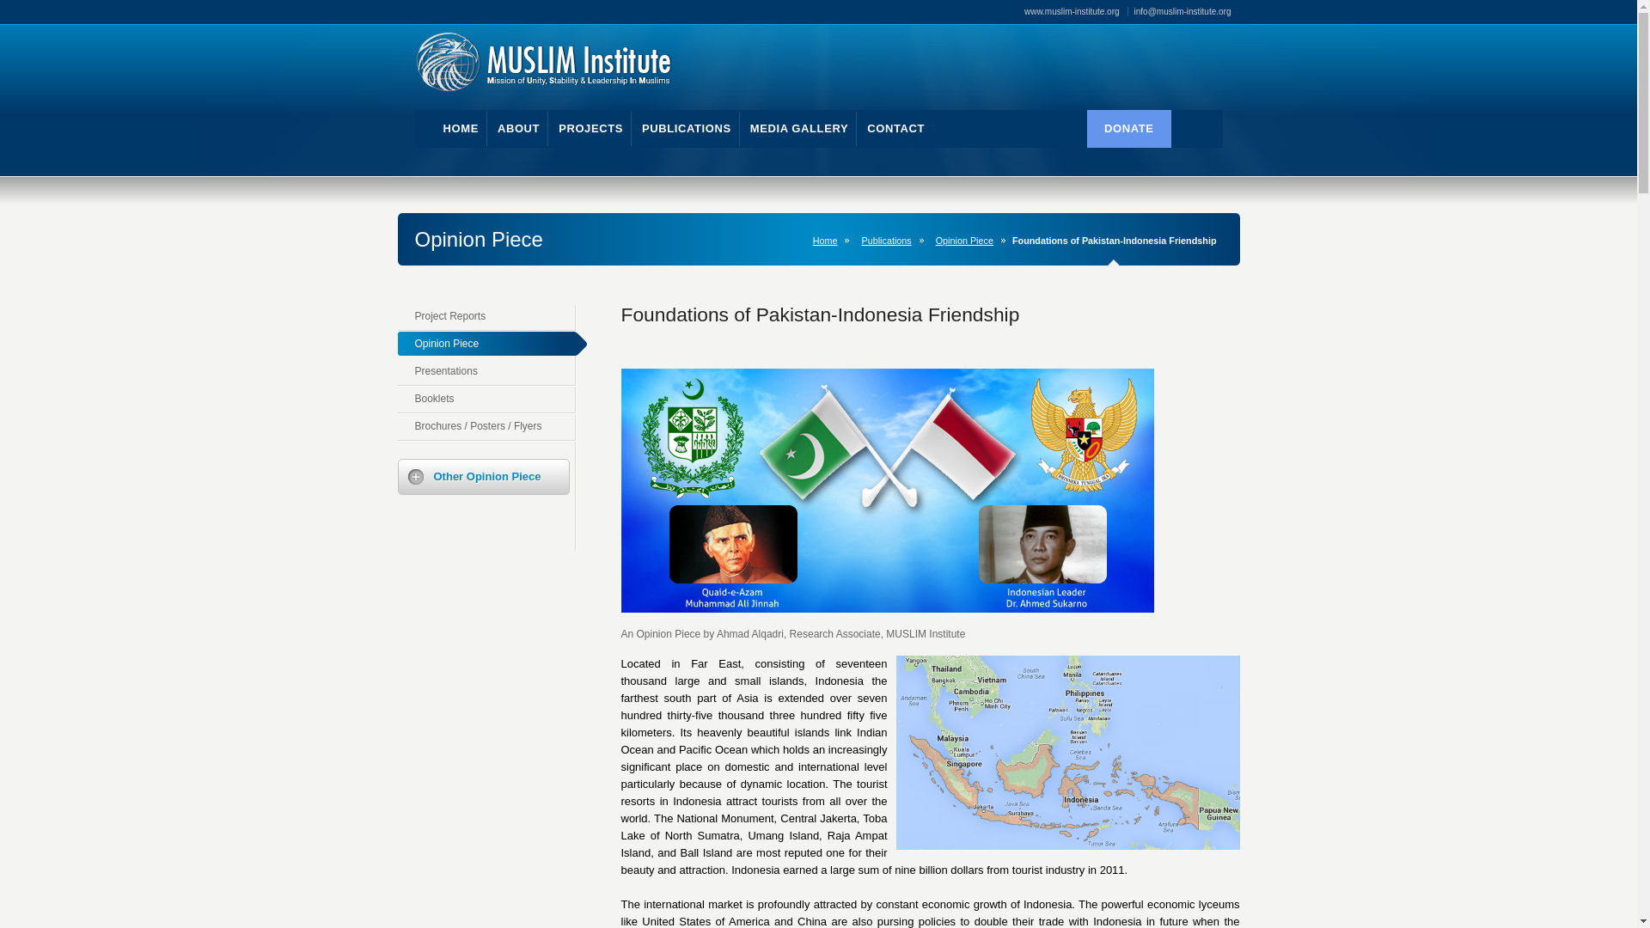 The height and width of the screenshot is (928, 1650). What do you see at coordinates (889, 241) in the screenshot?
I see `Publications` at bounding box center [889, 241].